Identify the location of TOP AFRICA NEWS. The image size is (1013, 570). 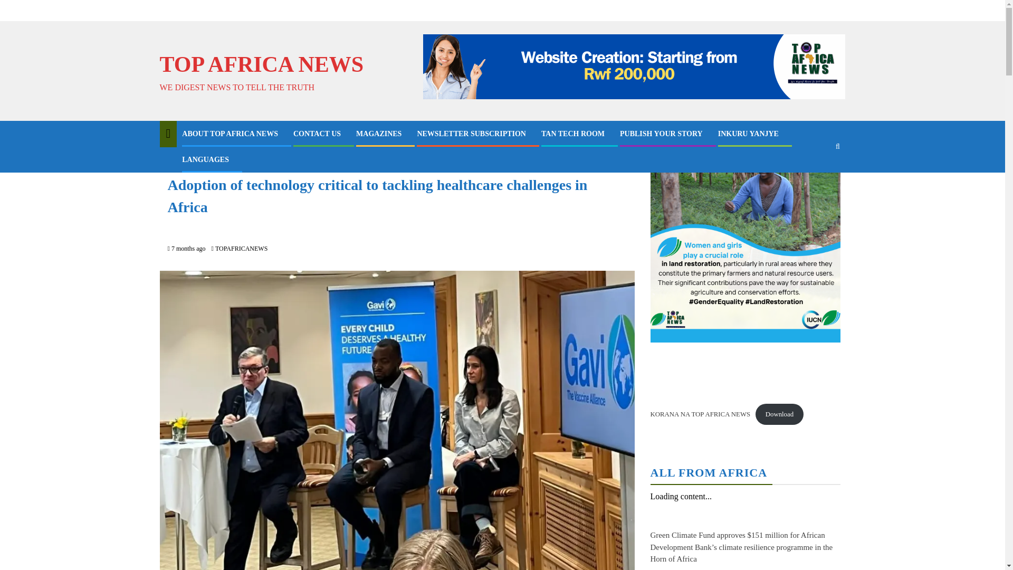
(261, 64).